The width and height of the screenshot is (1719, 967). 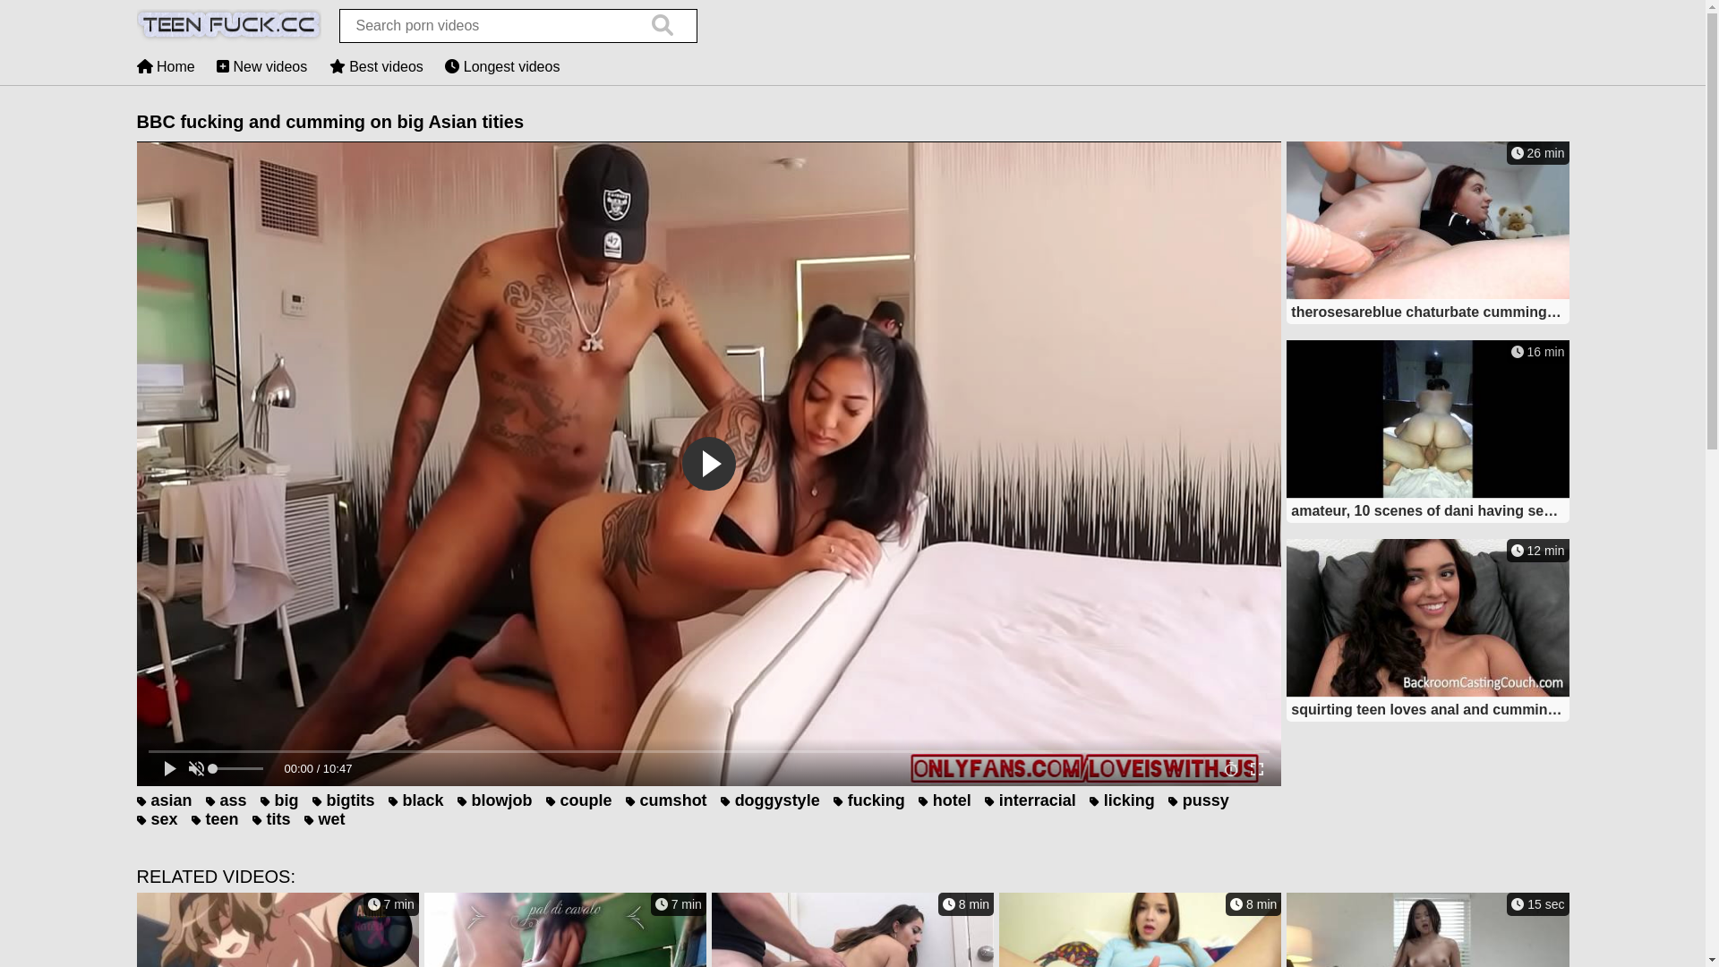 What do you see at coordinates (869, 800) in the screenshot?
I see `fucking` at bounding box center [869, 800].